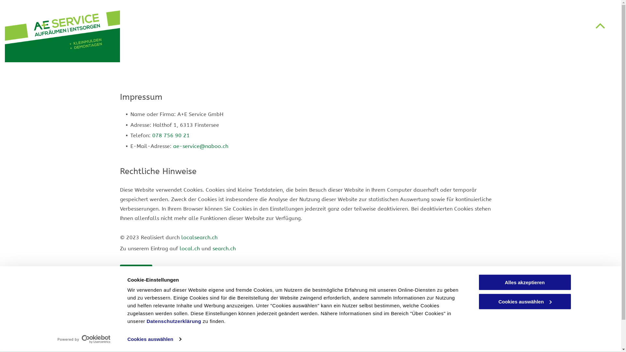  I want to click on ae-service@naboo.ch, so click(200, 146).